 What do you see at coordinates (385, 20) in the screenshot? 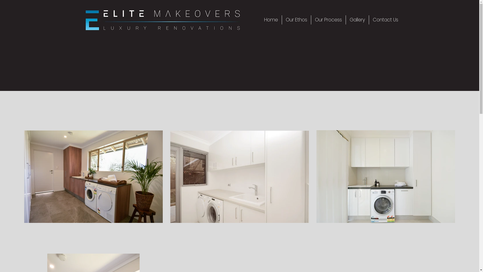
I see `Contact Us` at bounding box center [385, 20].